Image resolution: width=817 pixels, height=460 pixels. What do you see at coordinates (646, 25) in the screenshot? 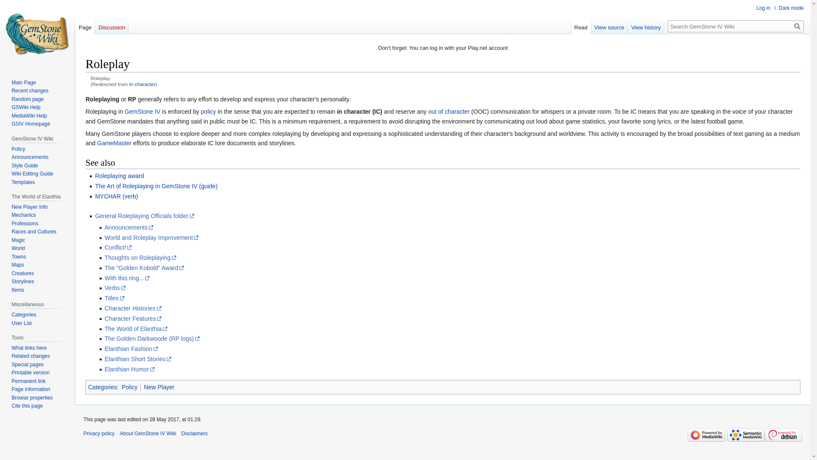
I see `View history` at bounding box center [646, 25].